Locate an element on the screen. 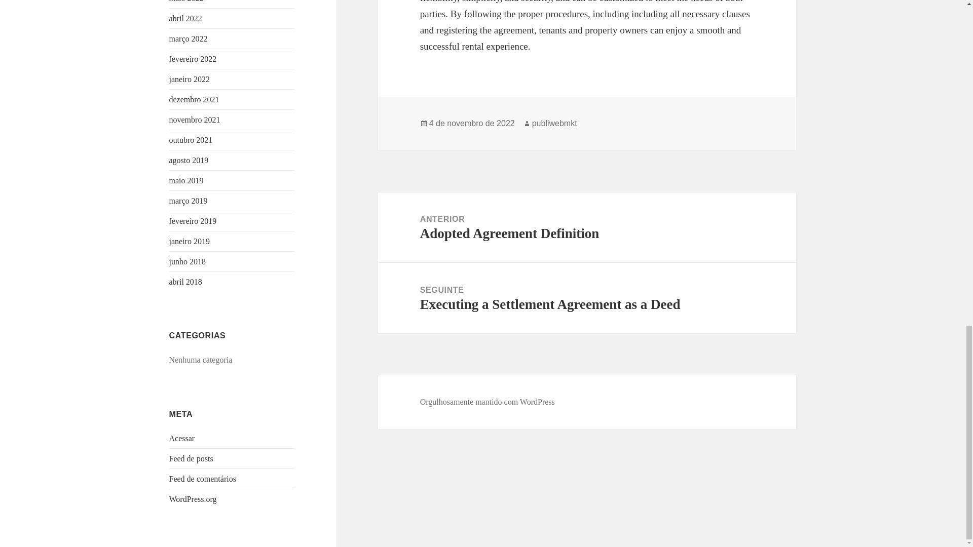 This screenshot has width=973, height=547. abril 2018 is located at coordinates (185, 282).